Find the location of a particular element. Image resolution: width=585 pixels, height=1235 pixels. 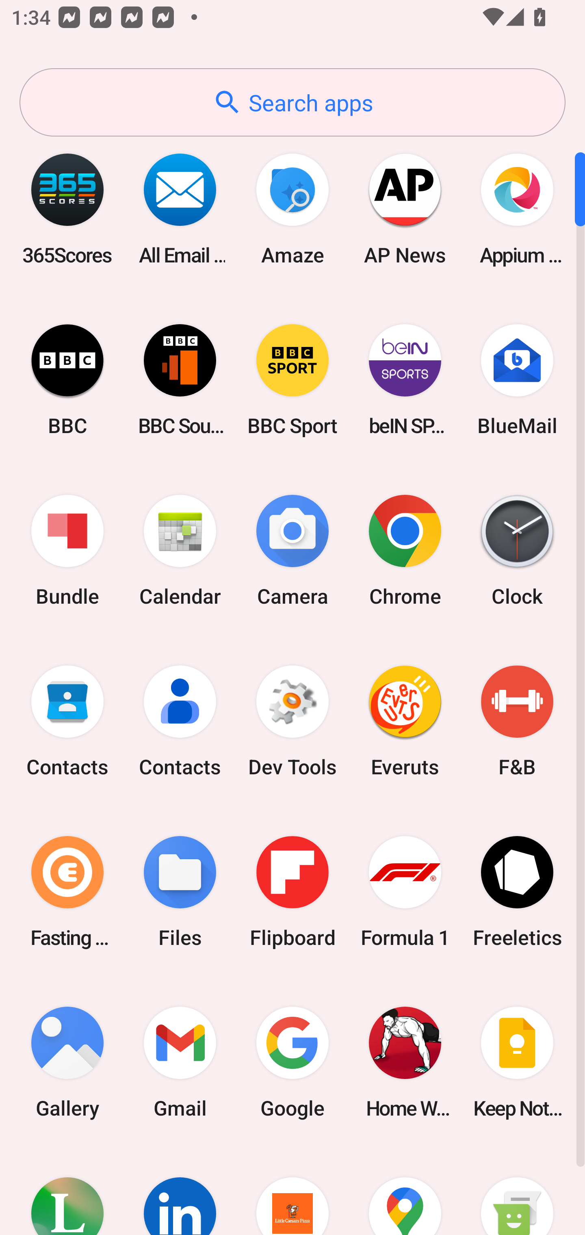

Gmail is located at coordinates (180, 1062).